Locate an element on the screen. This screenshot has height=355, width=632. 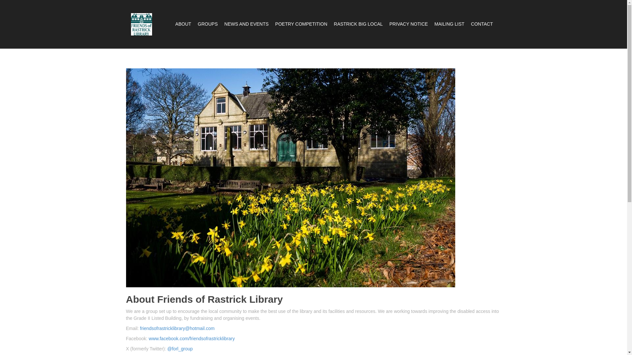
ABOUT is located at coordinates (183, 24).